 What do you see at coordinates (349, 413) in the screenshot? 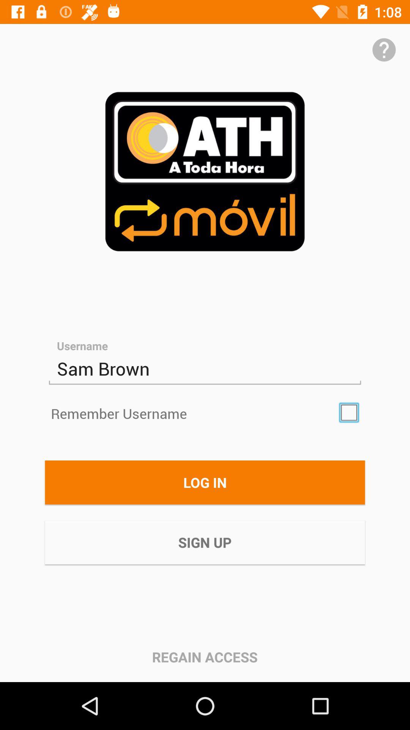
I see `turn on item to the right of the remember username icon` at bounding box center [349, 413].